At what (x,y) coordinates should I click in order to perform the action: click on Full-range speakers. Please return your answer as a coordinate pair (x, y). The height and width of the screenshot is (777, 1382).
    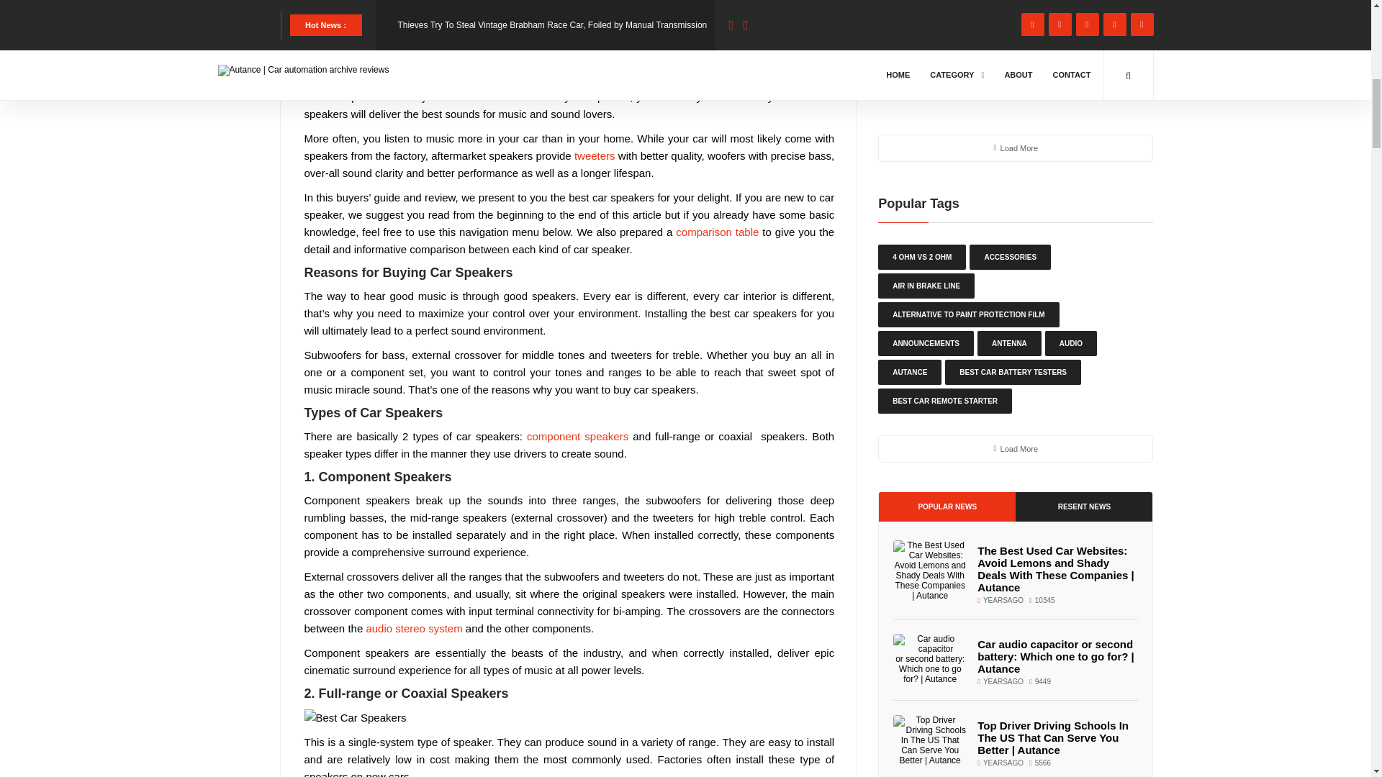
    Looking at the image, I should click on (355, 718).